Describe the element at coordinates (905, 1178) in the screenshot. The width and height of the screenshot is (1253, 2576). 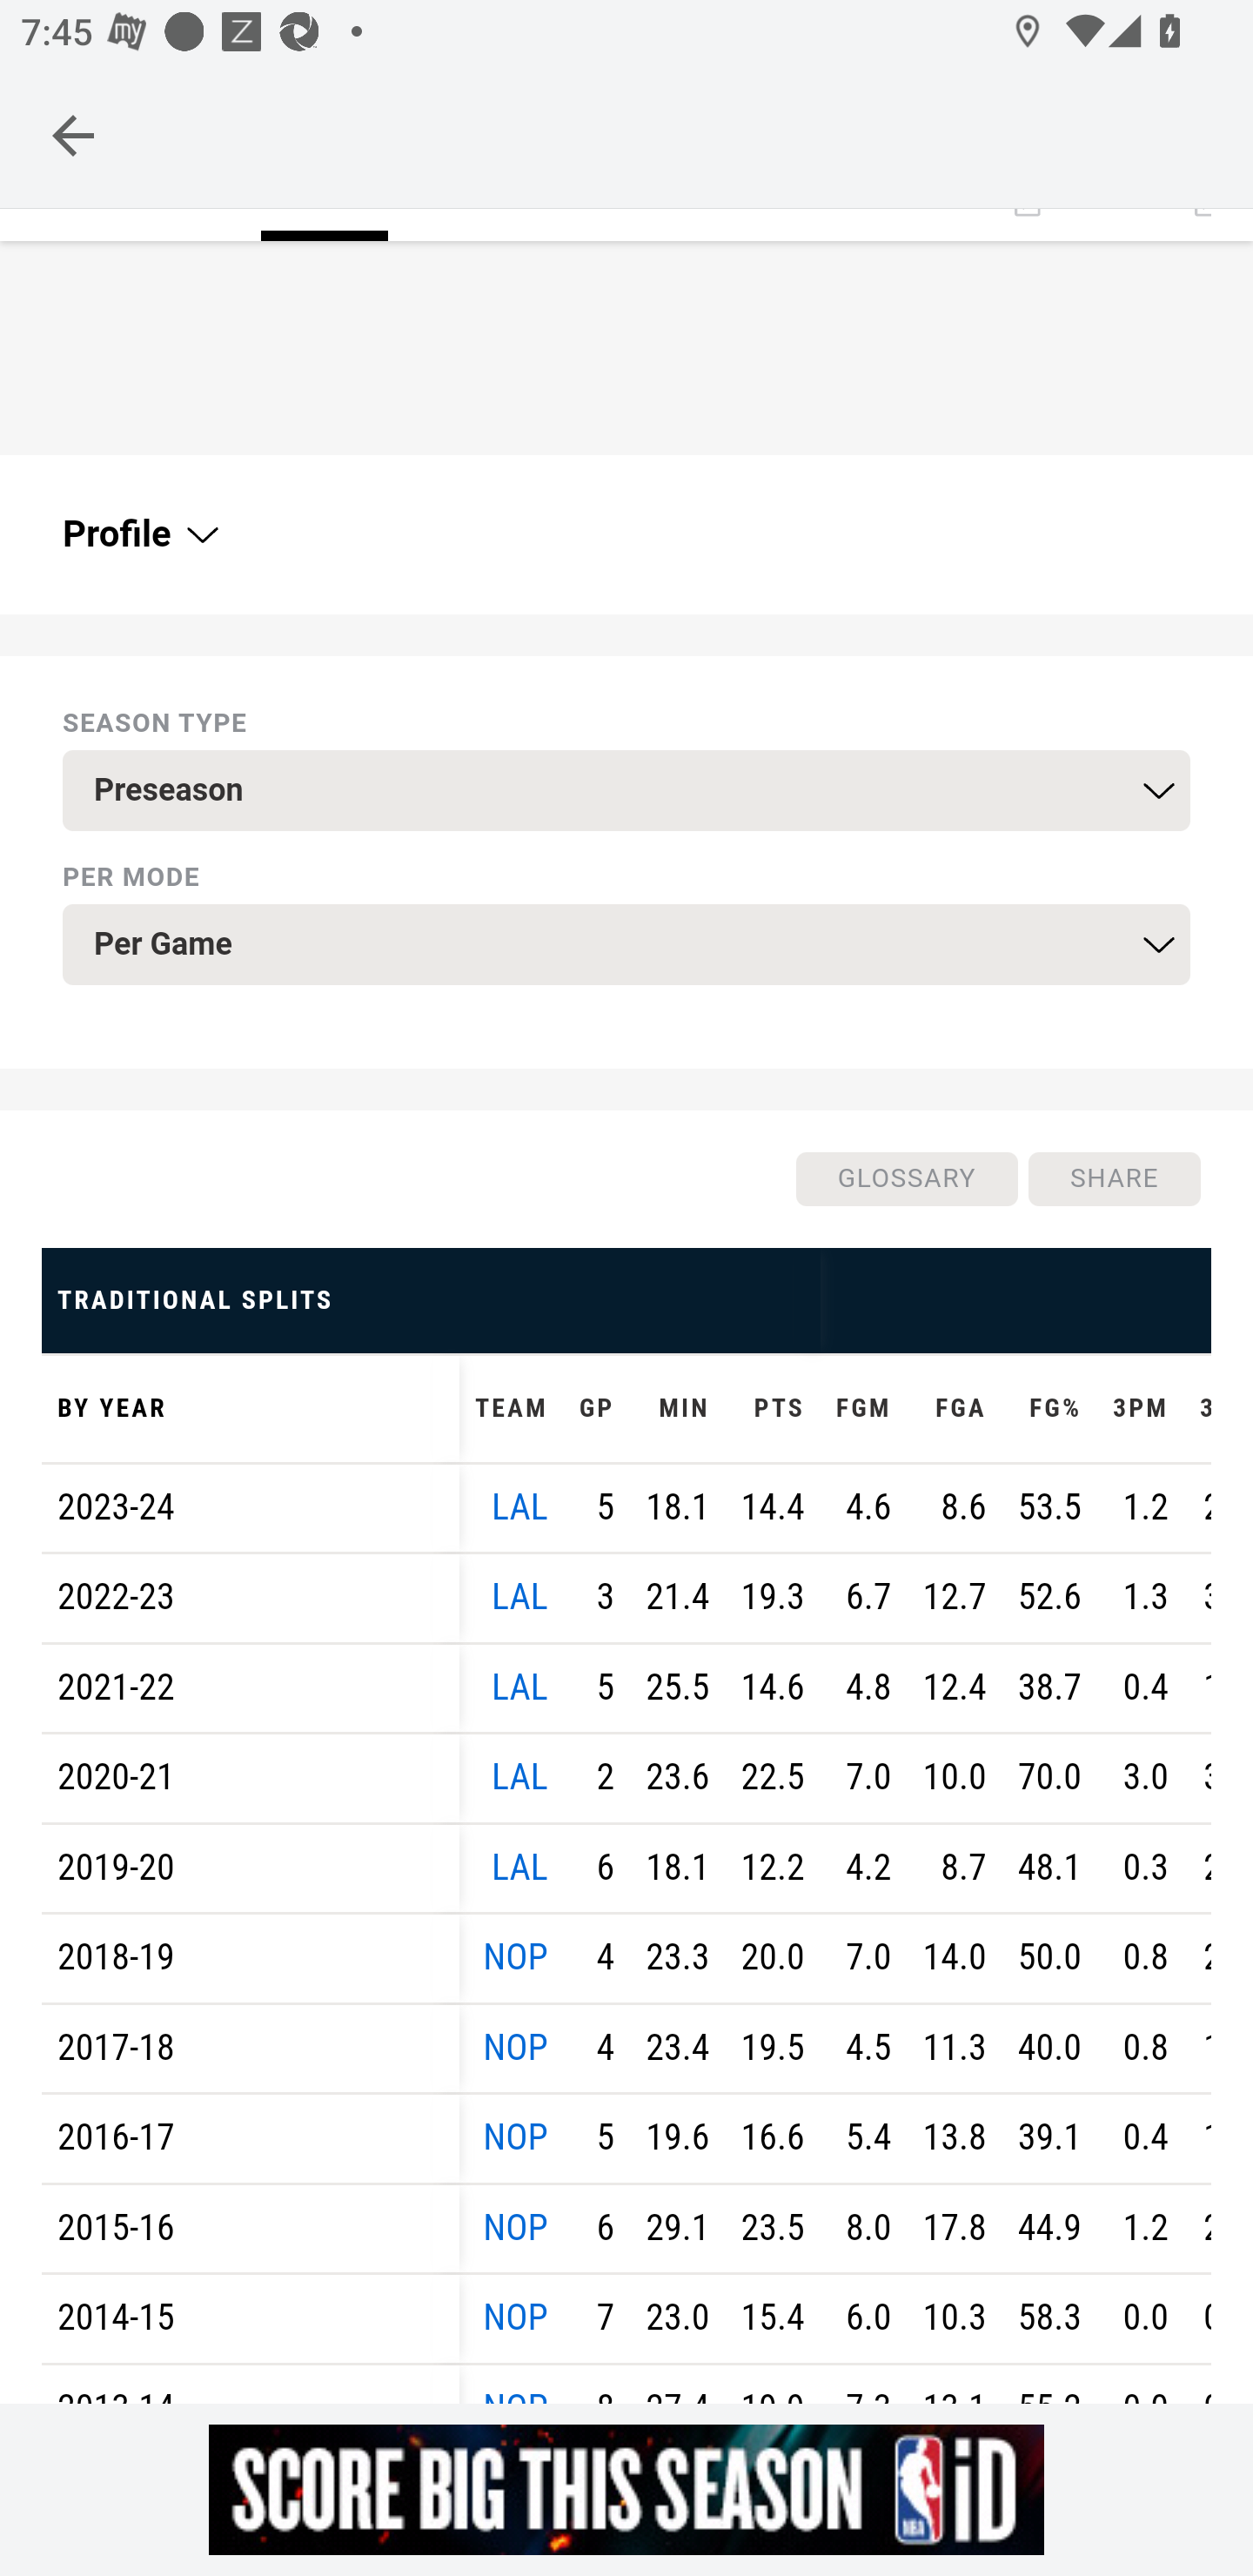
I see `GLOSSARY` at that location.